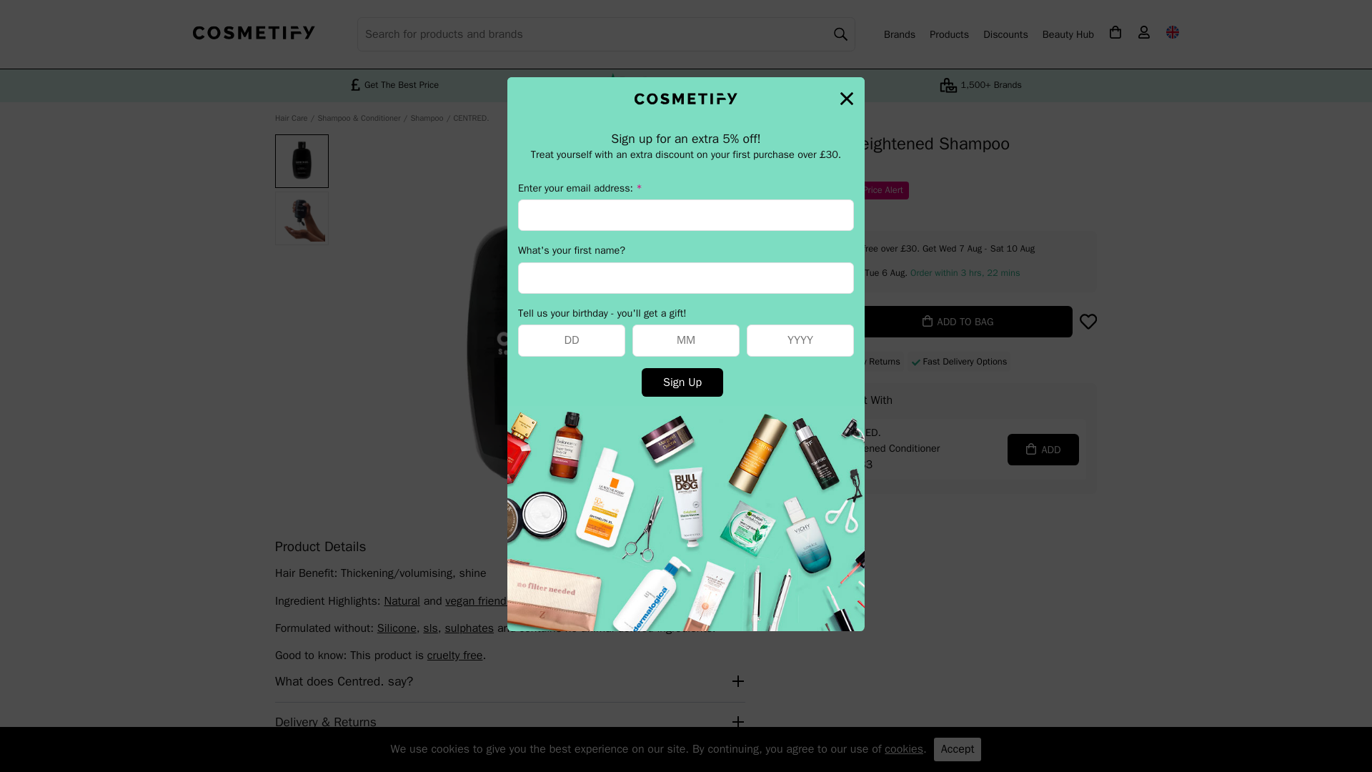 Image resolution: width=1372 pixels, height=772 pixels. What do you see at coordinates (899, 34) in the screenshot?
I see `Brands` at bounding box center [899, 34].